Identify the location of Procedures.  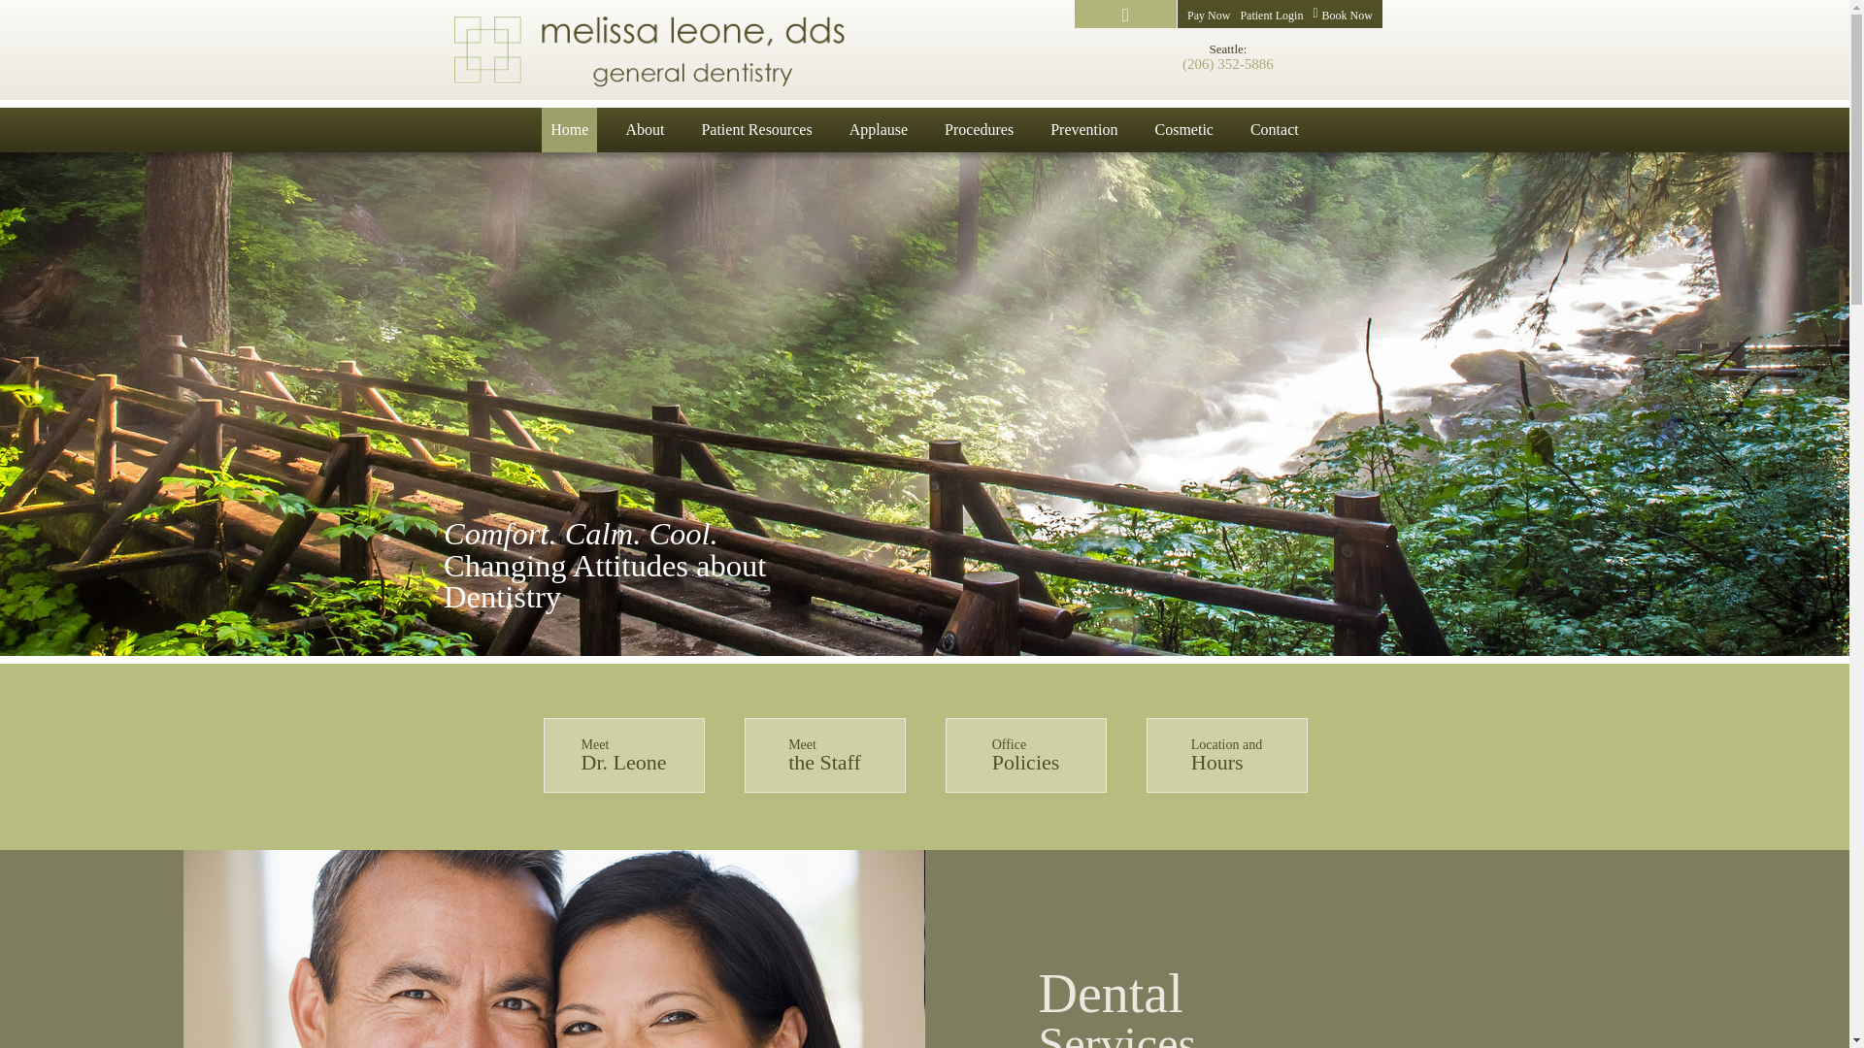
(979, 130).